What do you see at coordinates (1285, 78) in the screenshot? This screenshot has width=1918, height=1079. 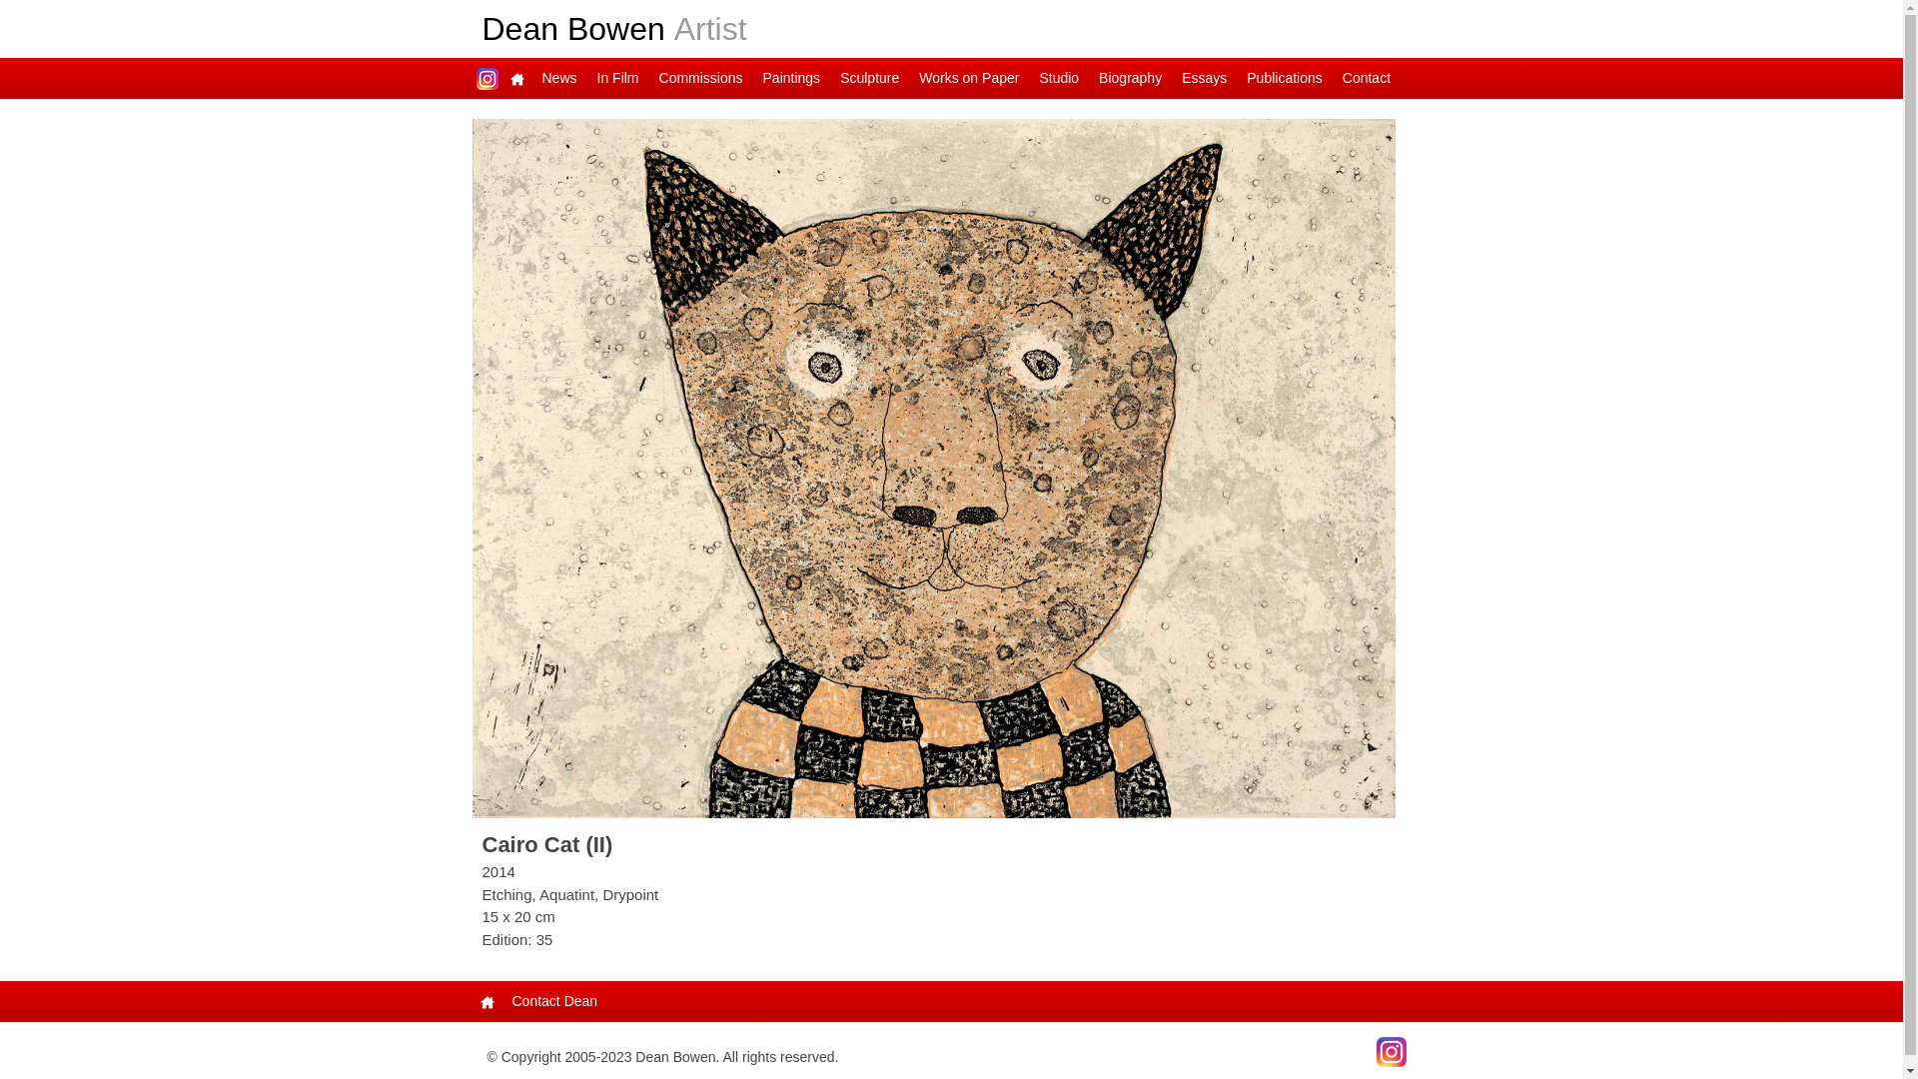 I see `Publications` at bounding box center [1285, 78].